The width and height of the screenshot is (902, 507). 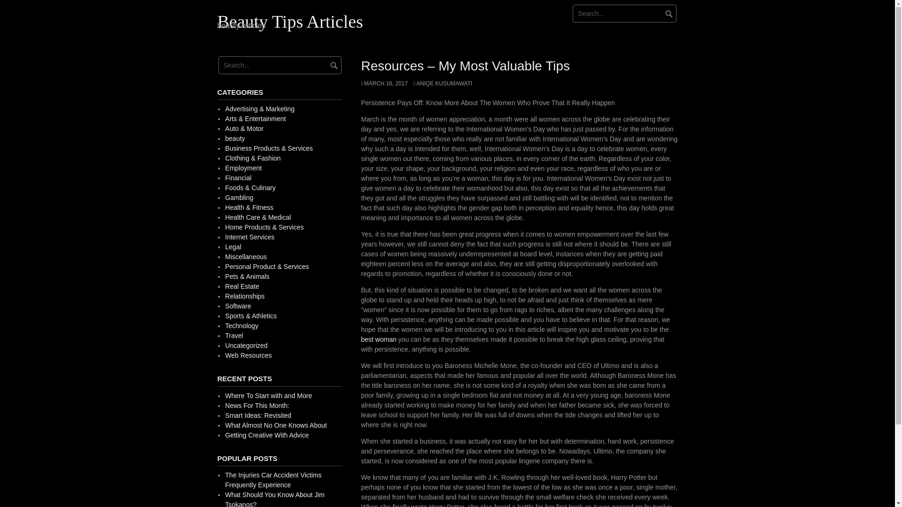 What do you see at coordinates (279, 65) in the screenshot?
I see `Search for:` at bounding box center [279, 65].